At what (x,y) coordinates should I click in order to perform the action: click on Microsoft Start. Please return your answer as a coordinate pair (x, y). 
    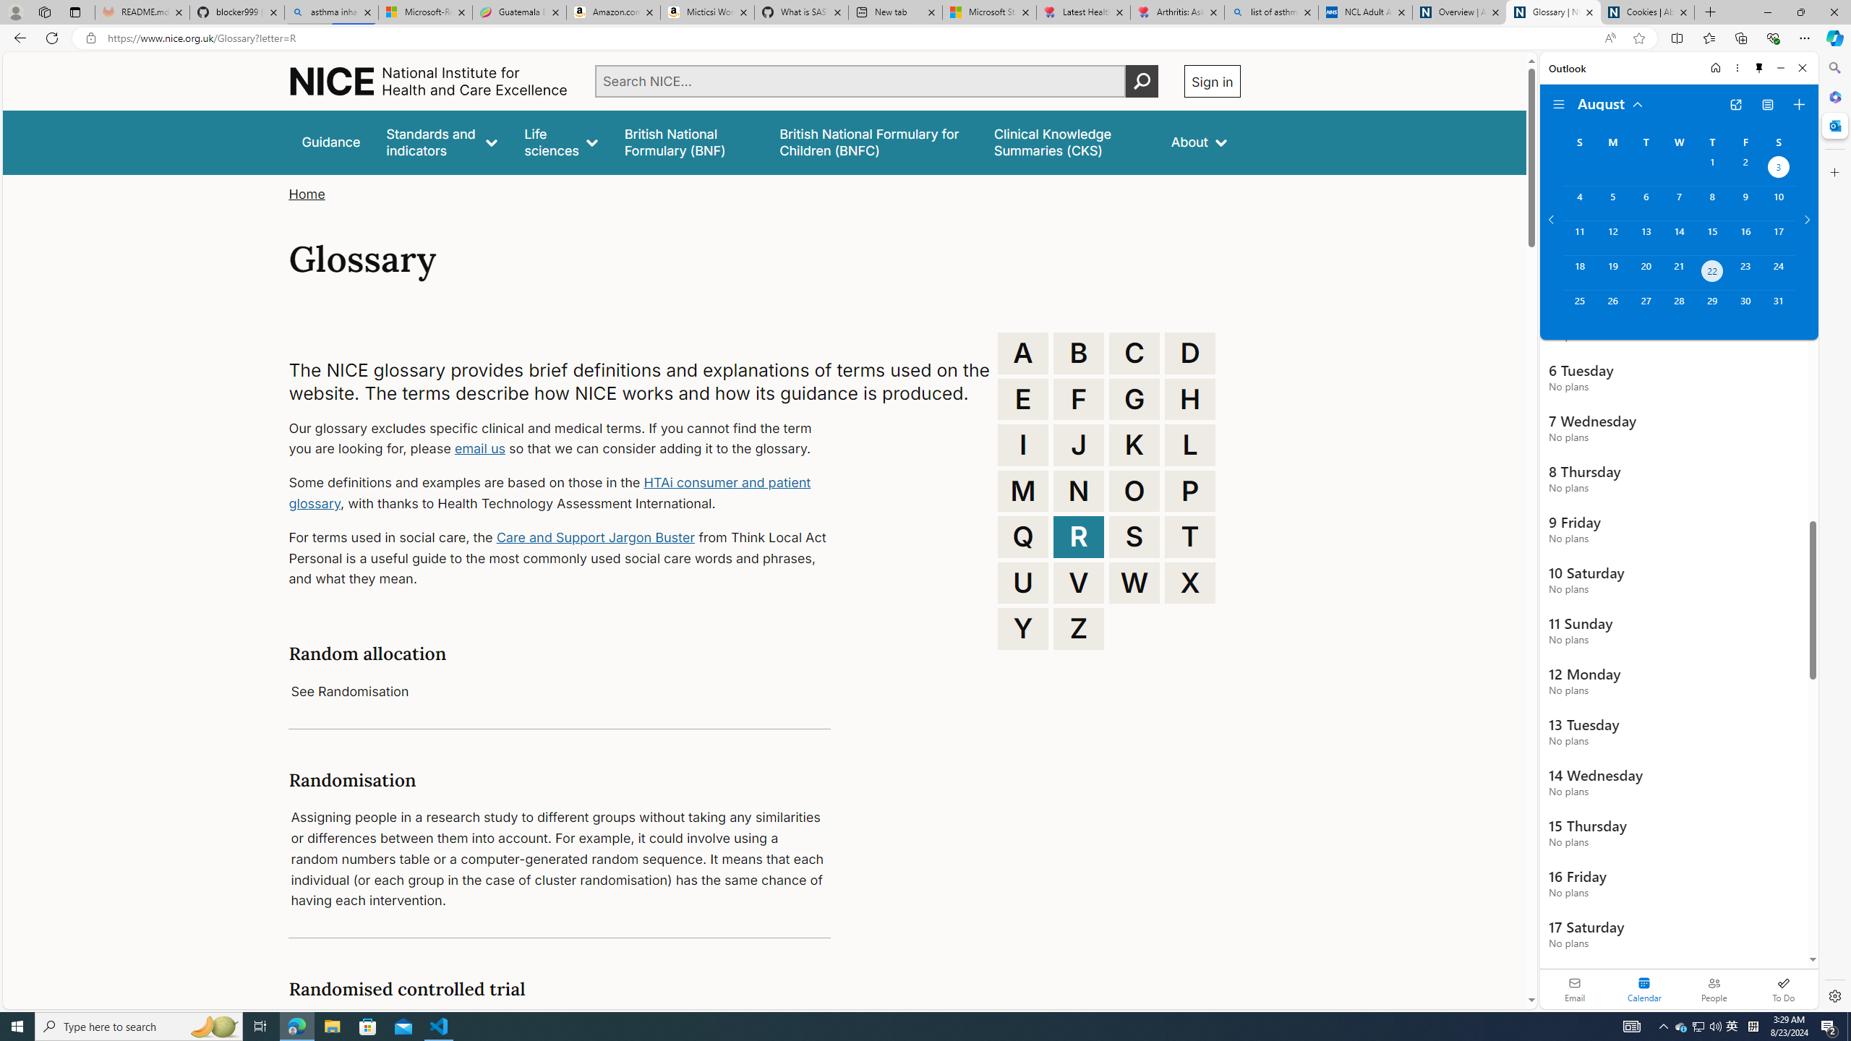
    Looking at the image, I should click on (989, 12).